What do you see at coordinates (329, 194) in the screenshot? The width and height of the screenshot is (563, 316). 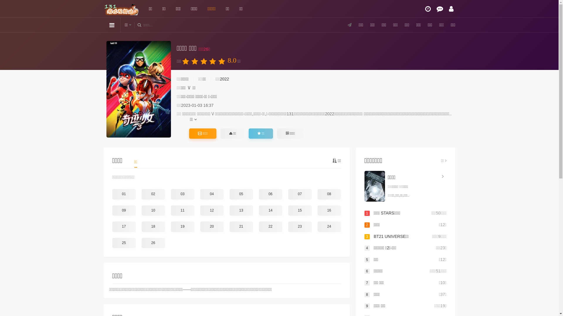 I see `08` at bounding box center [329, 194].